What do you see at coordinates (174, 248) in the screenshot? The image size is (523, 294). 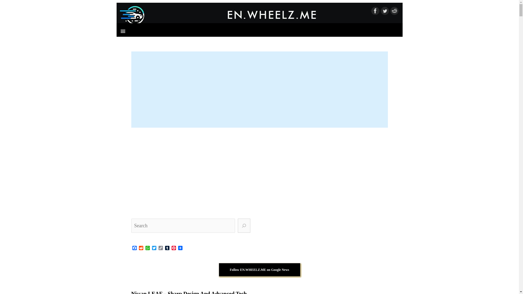 I see `Pinterest` at bounding box center [174, 248].